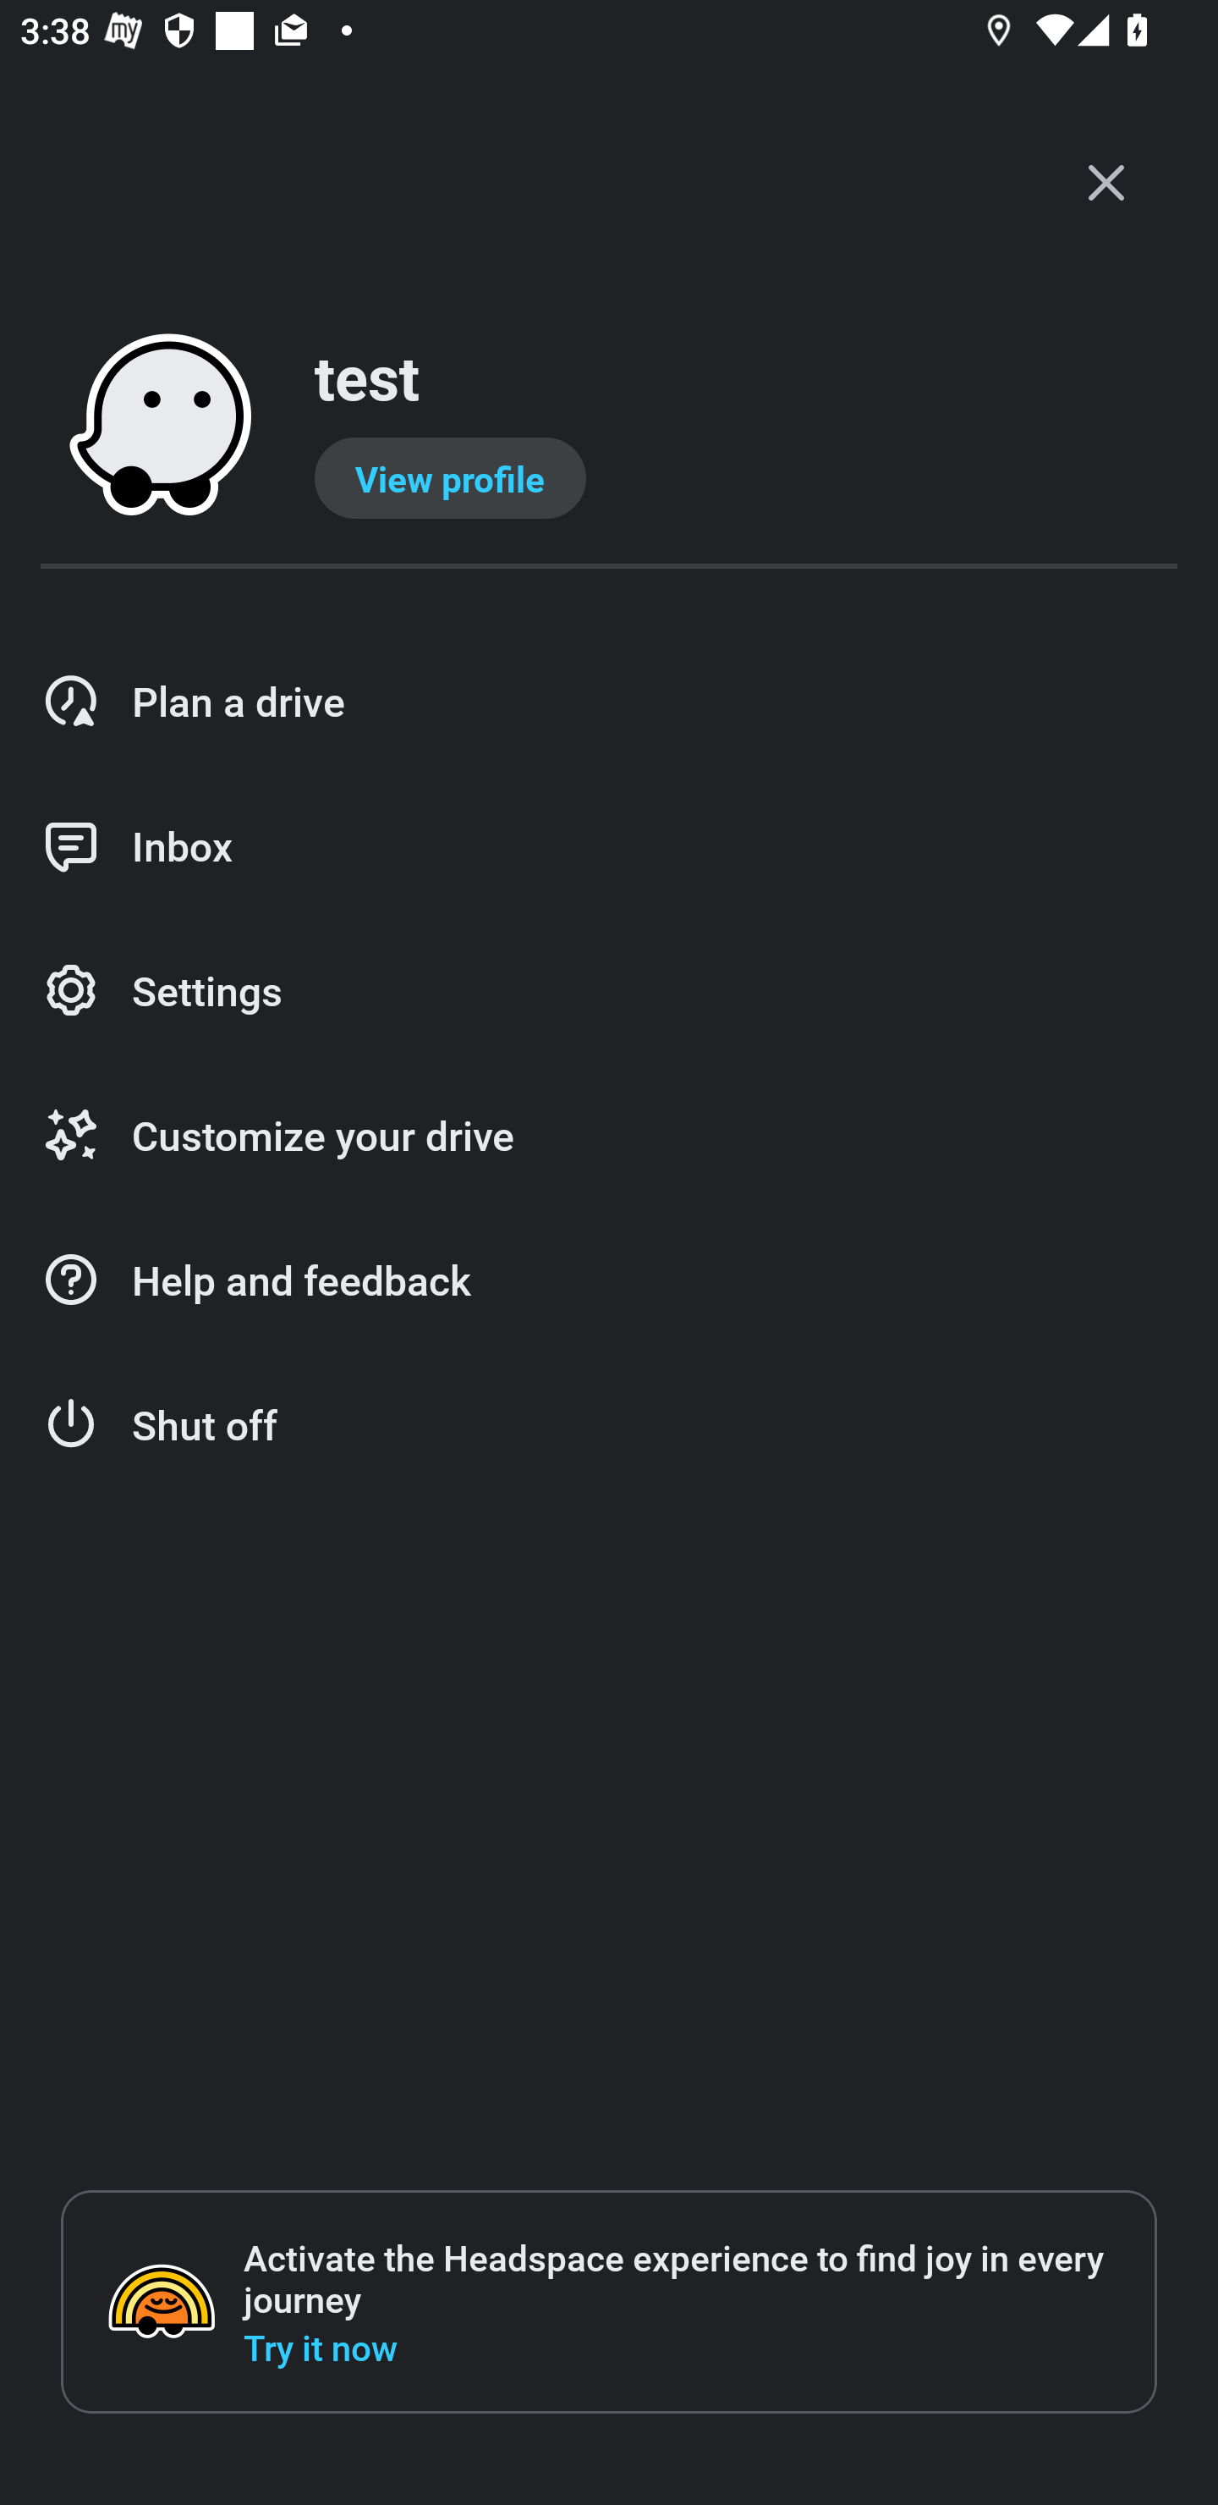 The width and height of the screenshot is (1218, 2505). I want to click on ACTION_CELL_ICON Inbox ACTION_CELL_TEXT, so click(609, 846).